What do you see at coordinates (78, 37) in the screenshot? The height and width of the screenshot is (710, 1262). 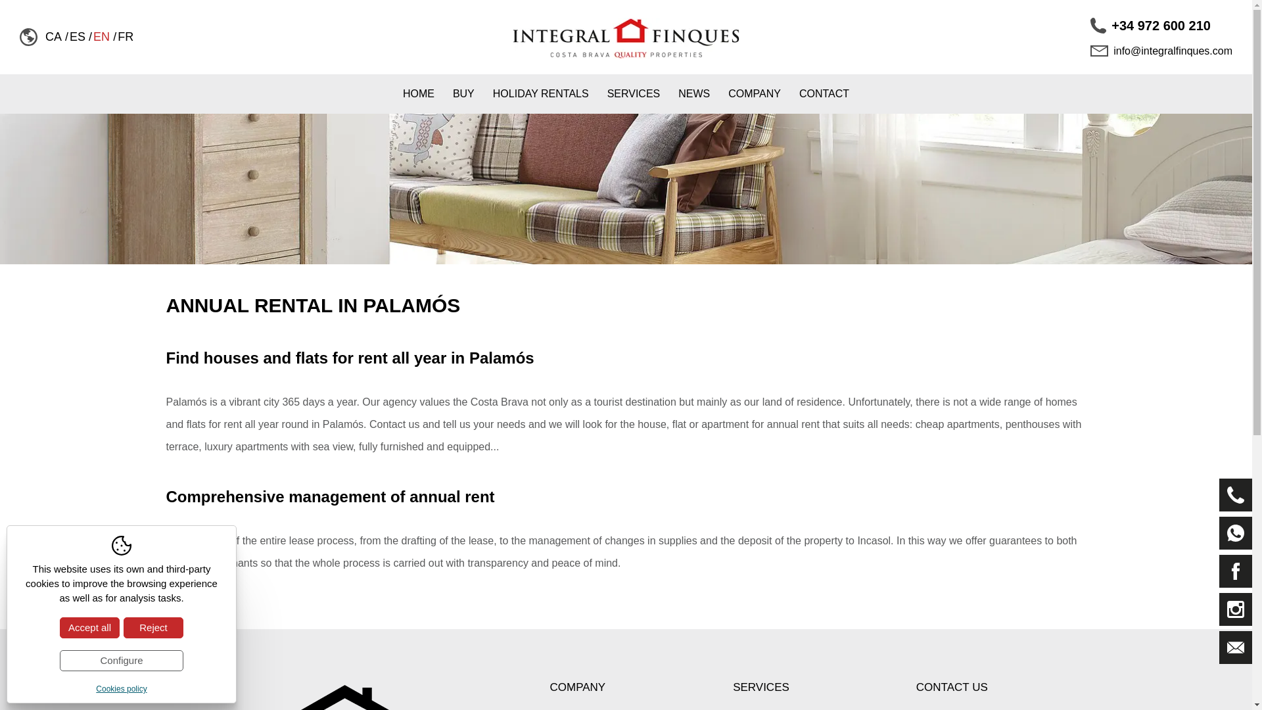 I see `ES` at bounding box center [78, 37].